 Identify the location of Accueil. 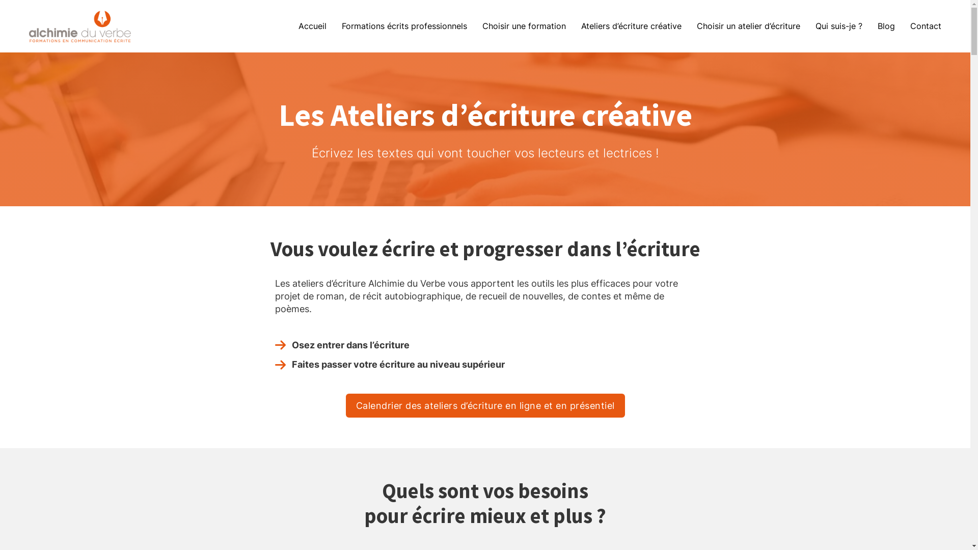
(313, 26).